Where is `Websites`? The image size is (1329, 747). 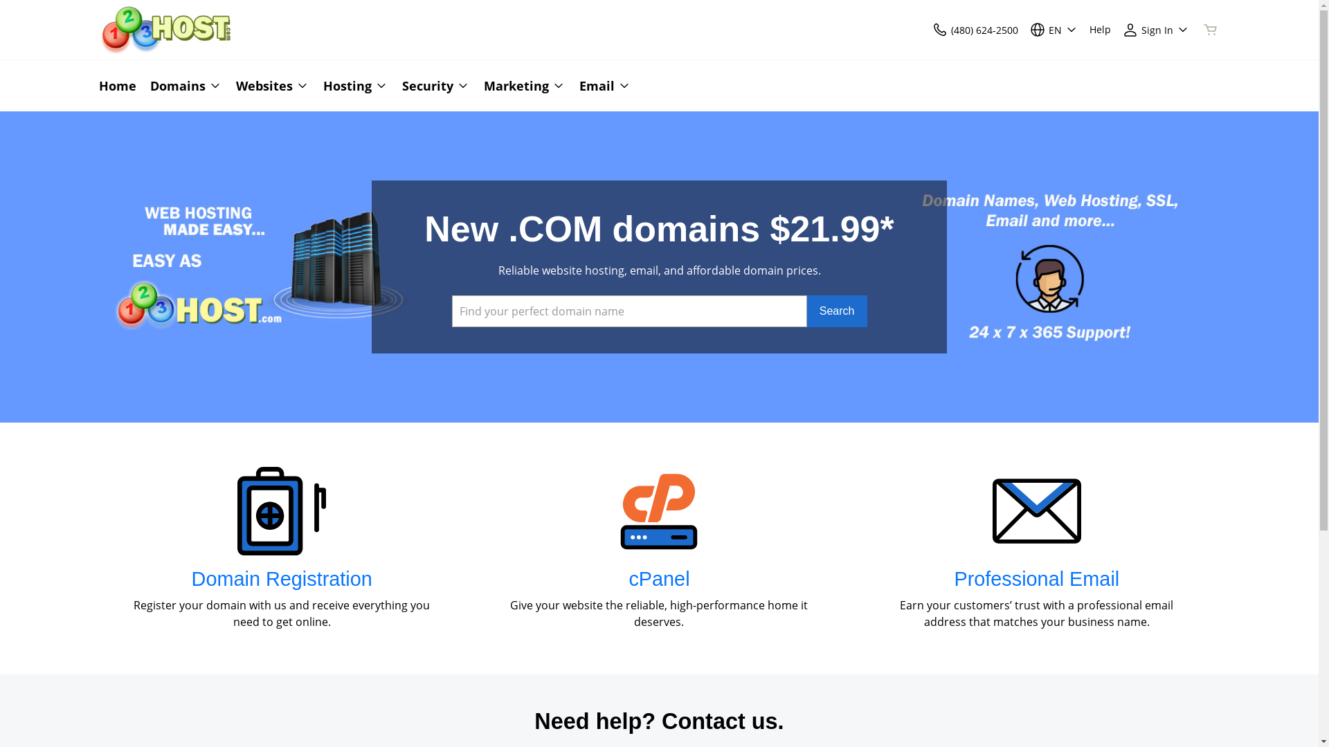 Websites is located at coordinates (272, 86).